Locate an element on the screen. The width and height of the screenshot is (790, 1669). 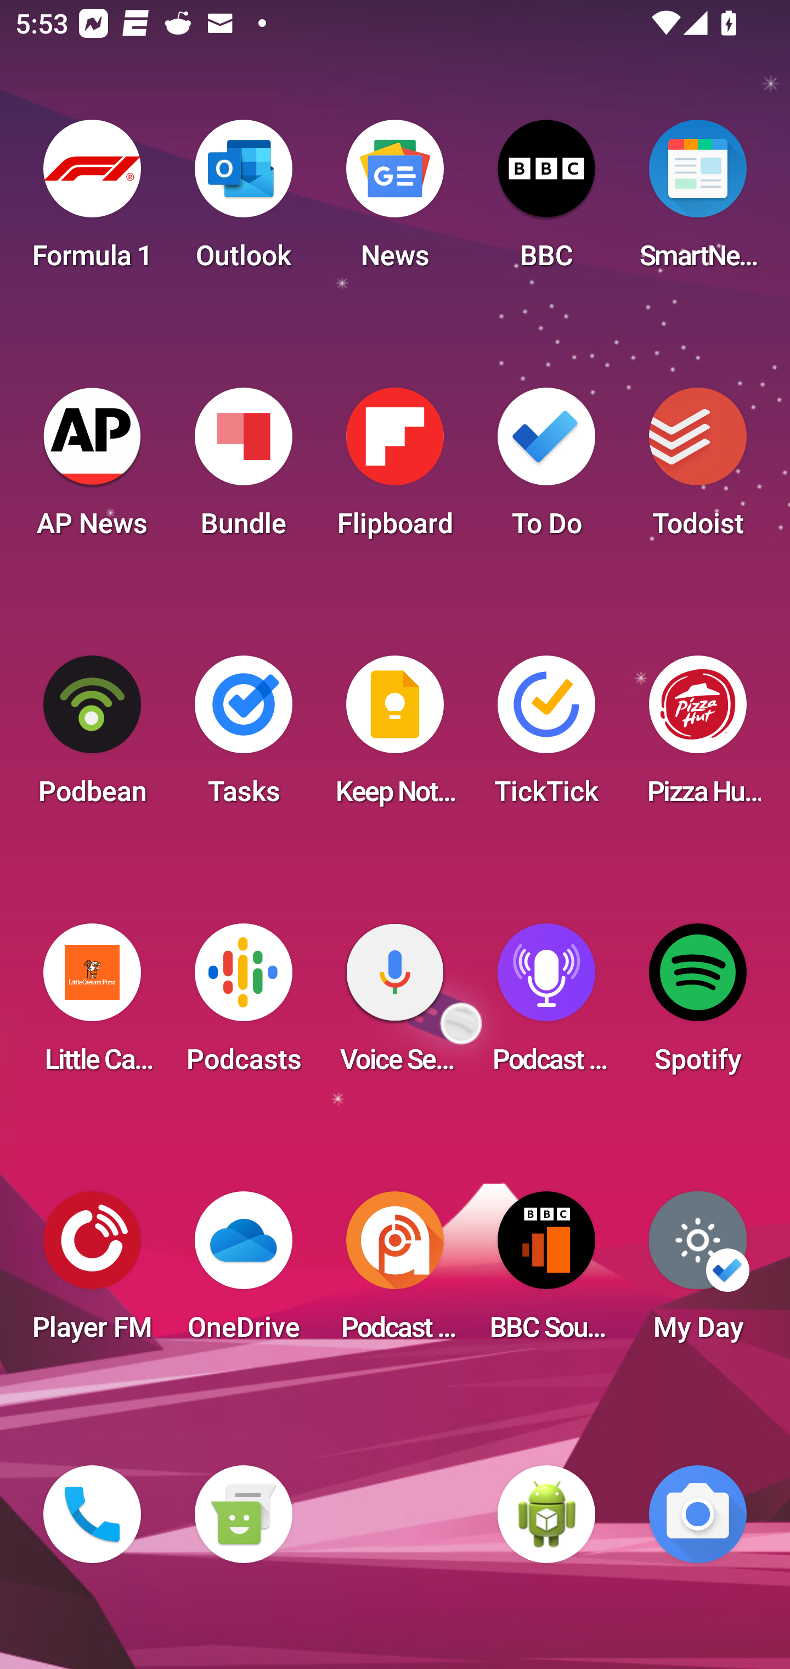
SmartNews is located at coordinates (698, 201).